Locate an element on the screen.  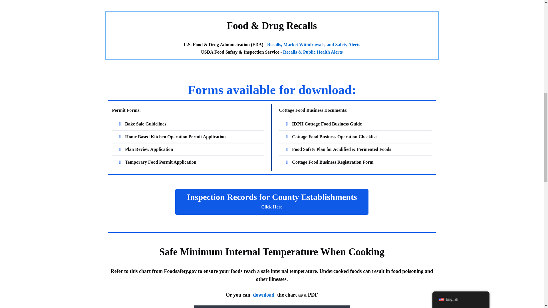
Temporary Food Permit Application is located at coordinates (272, 202).